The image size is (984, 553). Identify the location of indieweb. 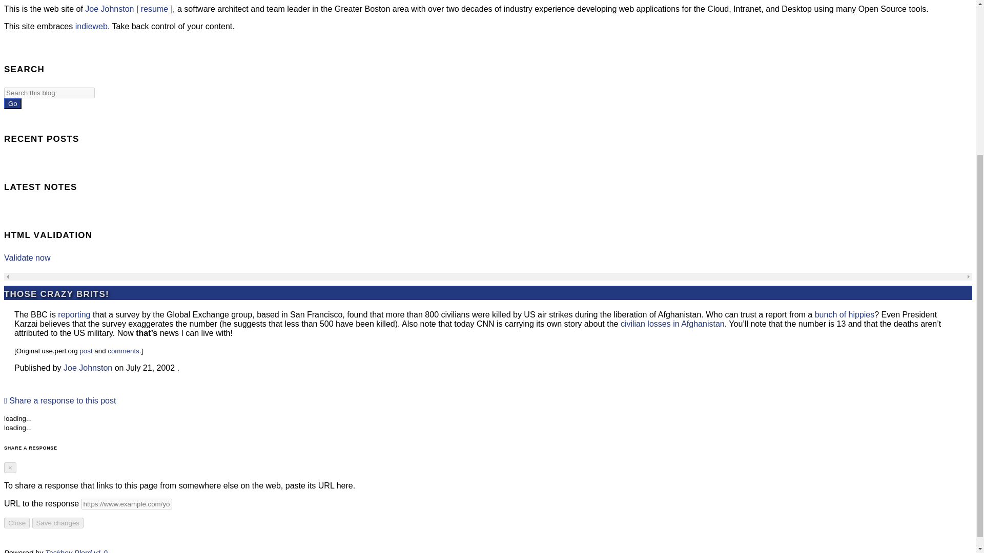
(91, 27).